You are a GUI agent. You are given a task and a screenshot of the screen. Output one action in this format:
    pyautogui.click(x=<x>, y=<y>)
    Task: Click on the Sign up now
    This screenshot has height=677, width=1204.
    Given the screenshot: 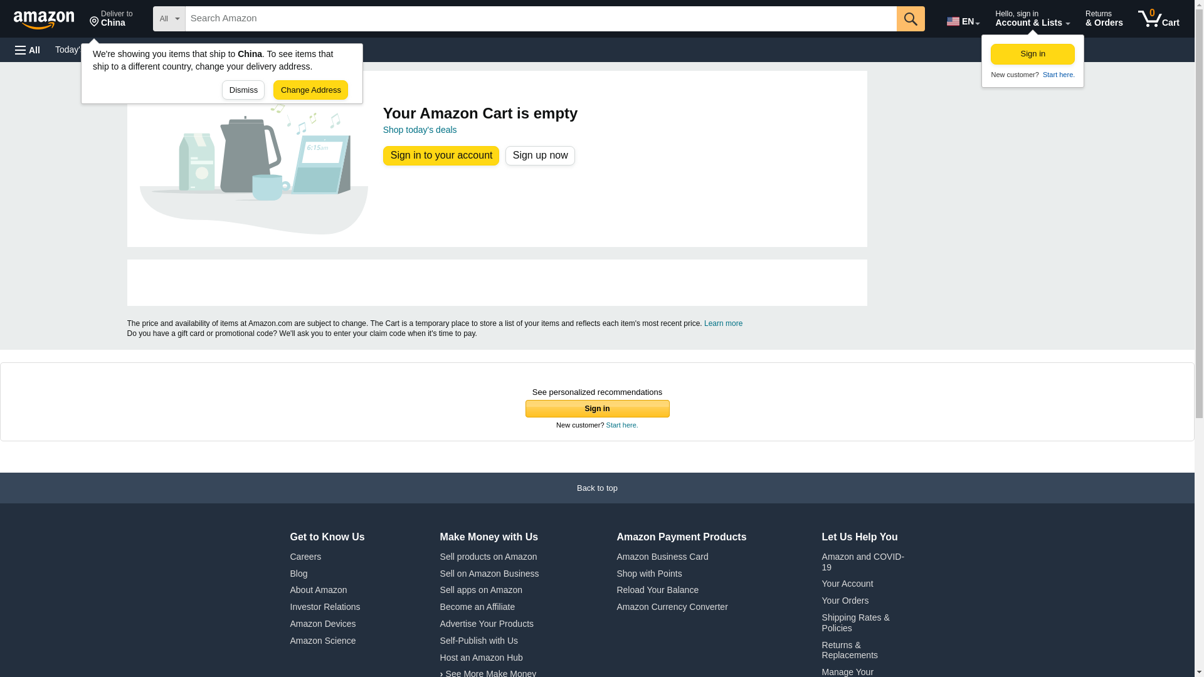 What is the action you would take?
    pyautogui.click(x=276, y=49)
    